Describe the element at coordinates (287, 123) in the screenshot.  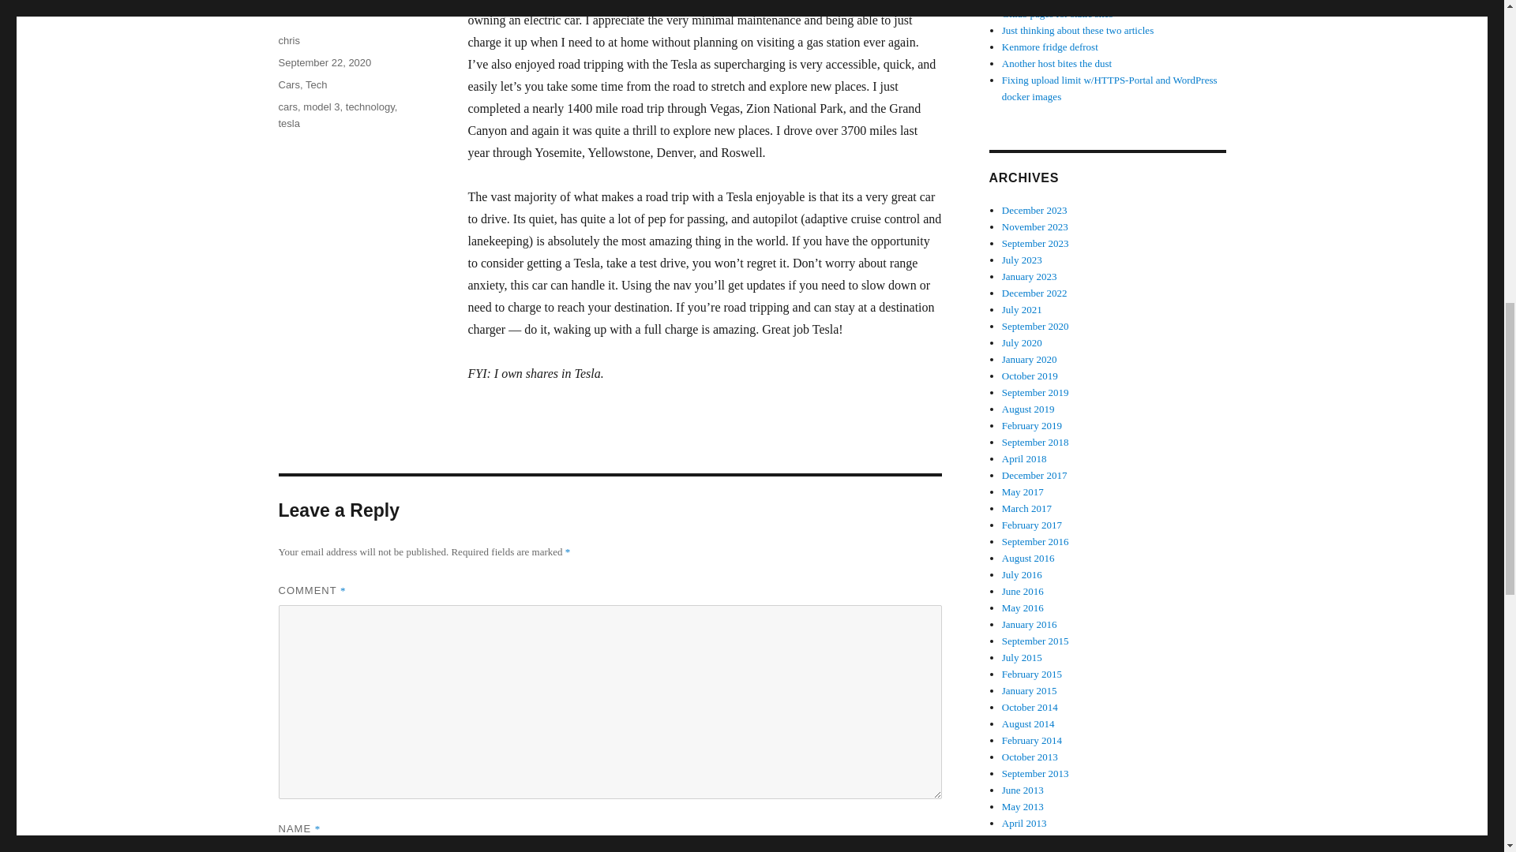
I see `tesla` at that location.